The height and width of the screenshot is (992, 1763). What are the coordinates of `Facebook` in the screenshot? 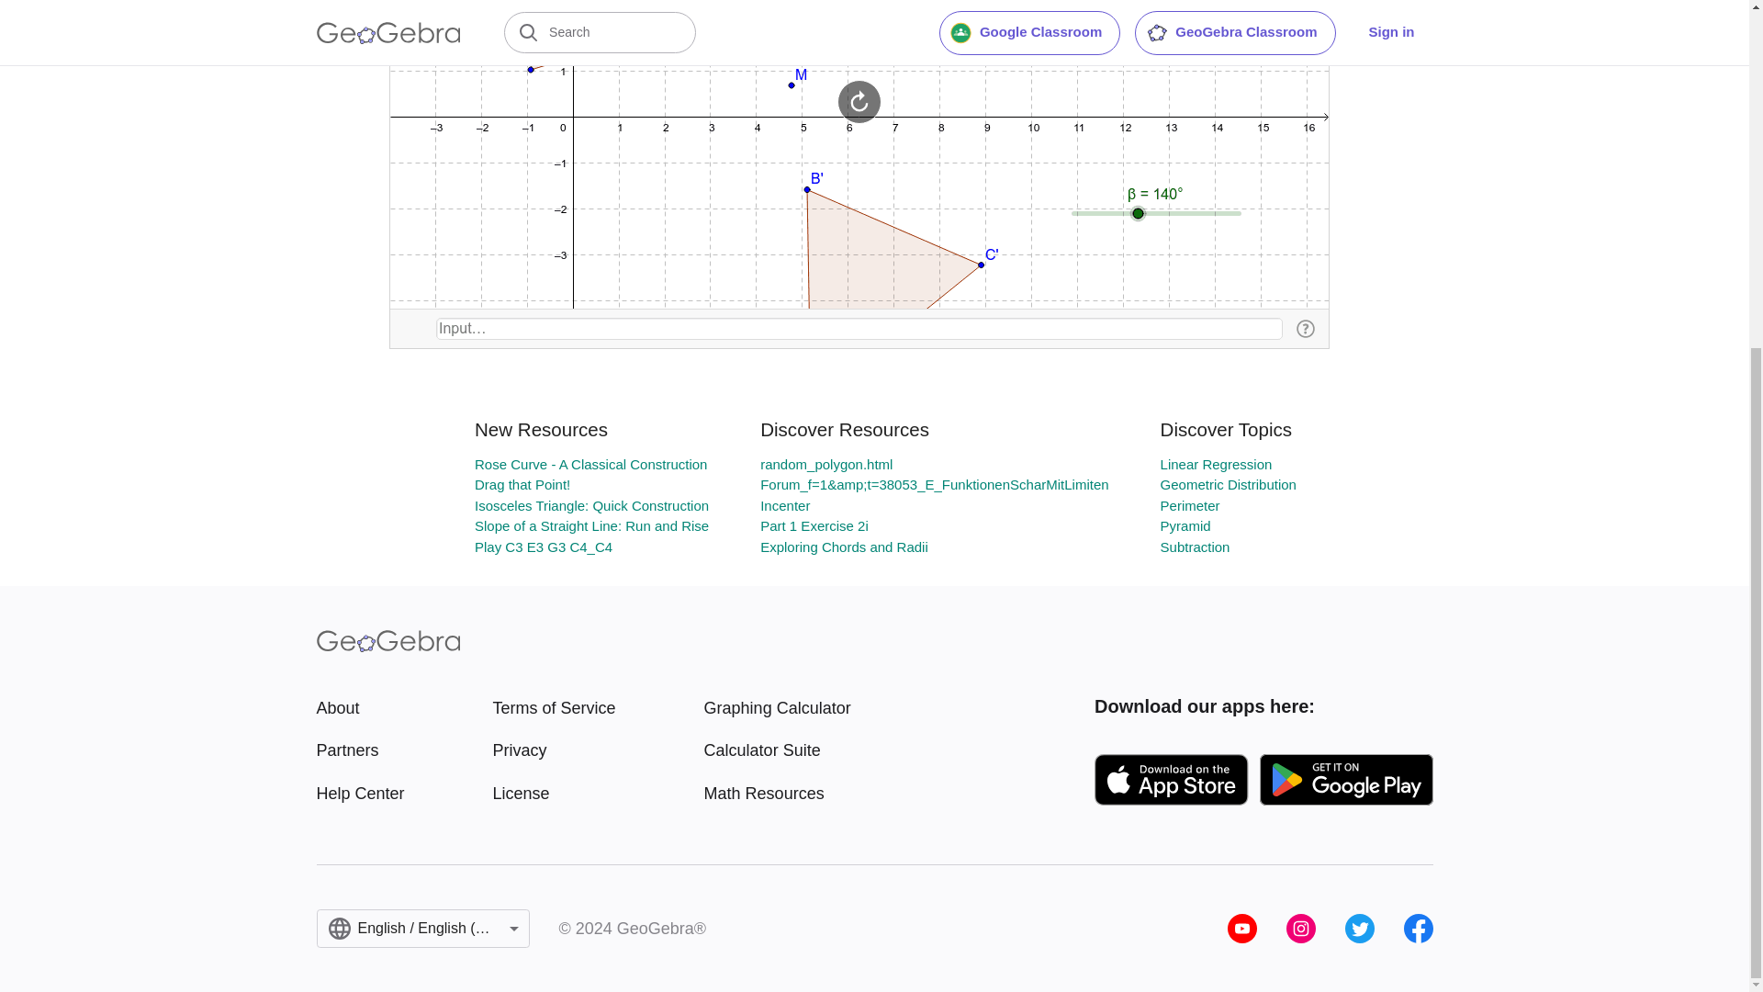 It's located at (1418, 928).